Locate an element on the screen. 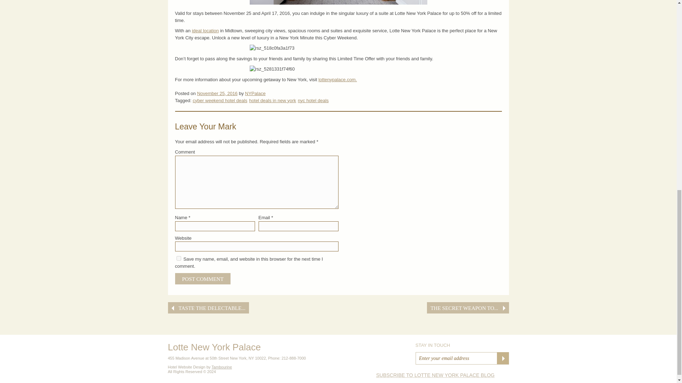  yes is located at coordinates (178, 258).